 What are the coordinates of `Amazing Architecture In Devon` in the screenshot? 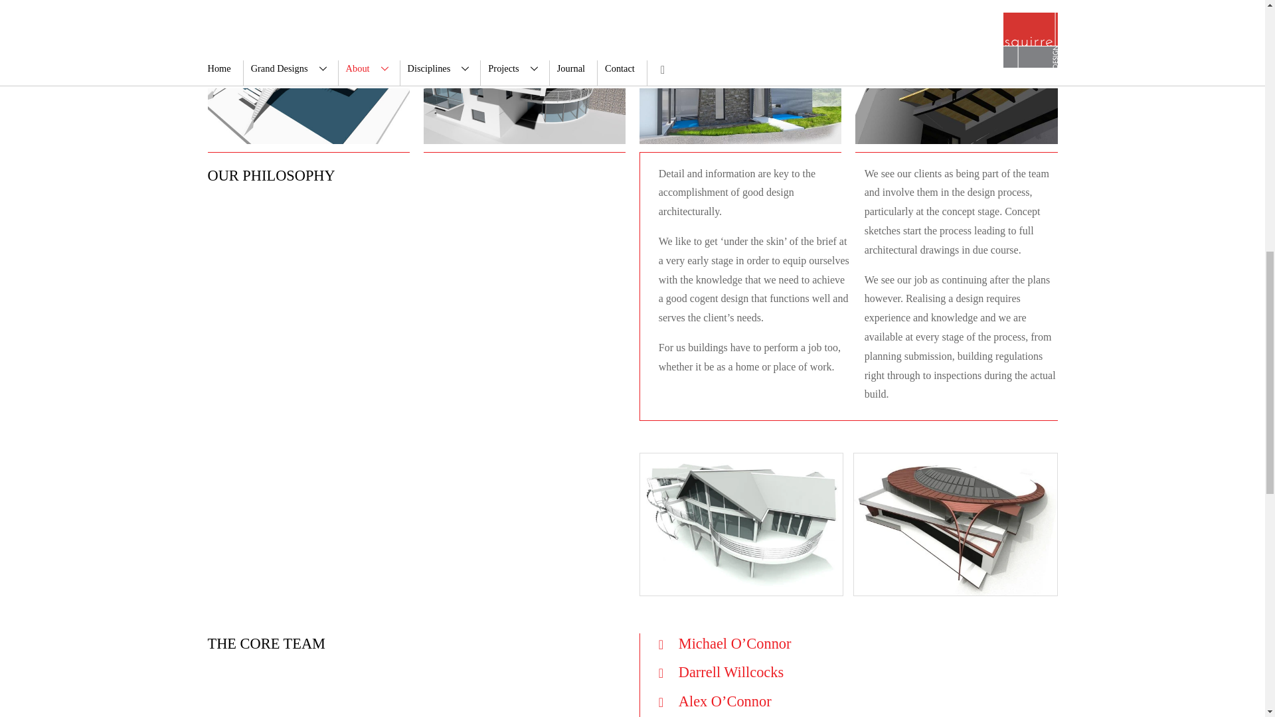 It's located at (308, 76).